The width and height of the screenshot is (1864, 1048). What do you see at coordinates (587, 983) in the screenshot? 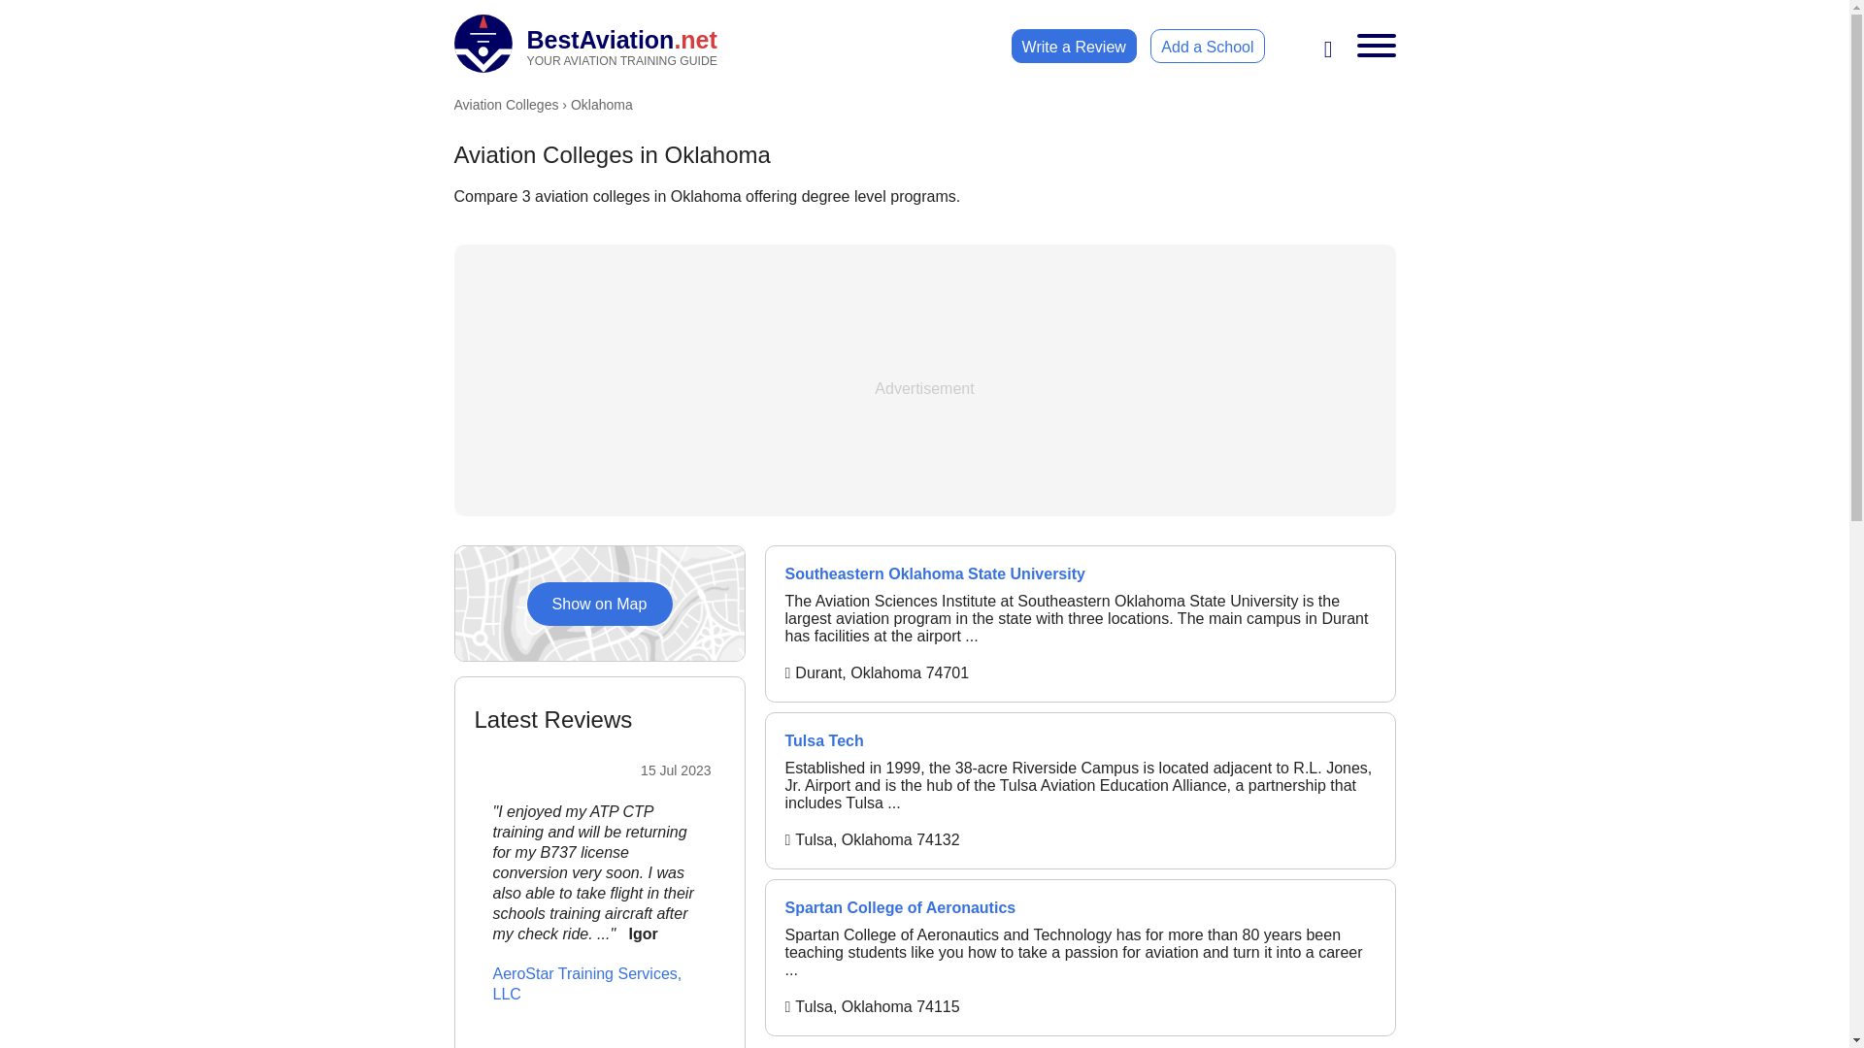
I see `AeroStar Training Services, LLC` at bounding box center [587, 983].